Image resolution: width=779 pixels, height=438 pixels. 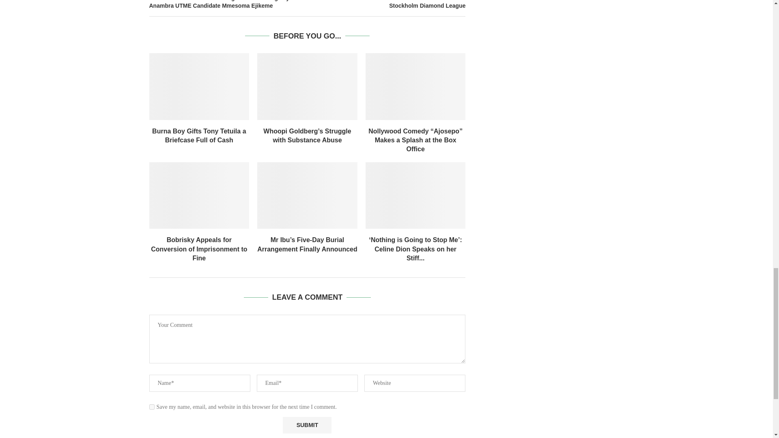 What do you see at coordinates (307, 425) in the screenshot?
I see `Submit` at bounding box center [307, 425].